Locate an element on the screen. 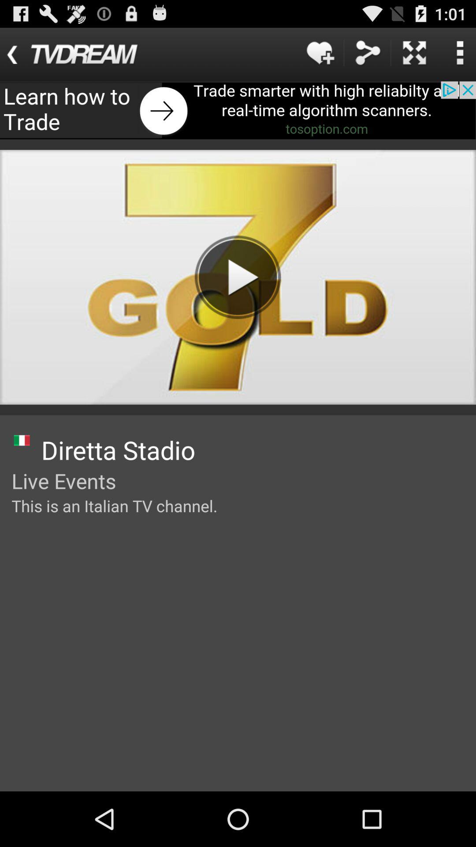 This screenshot has width=476, height=847. select the text which is at the top left corner of the page is located at coordinates (82, 54).